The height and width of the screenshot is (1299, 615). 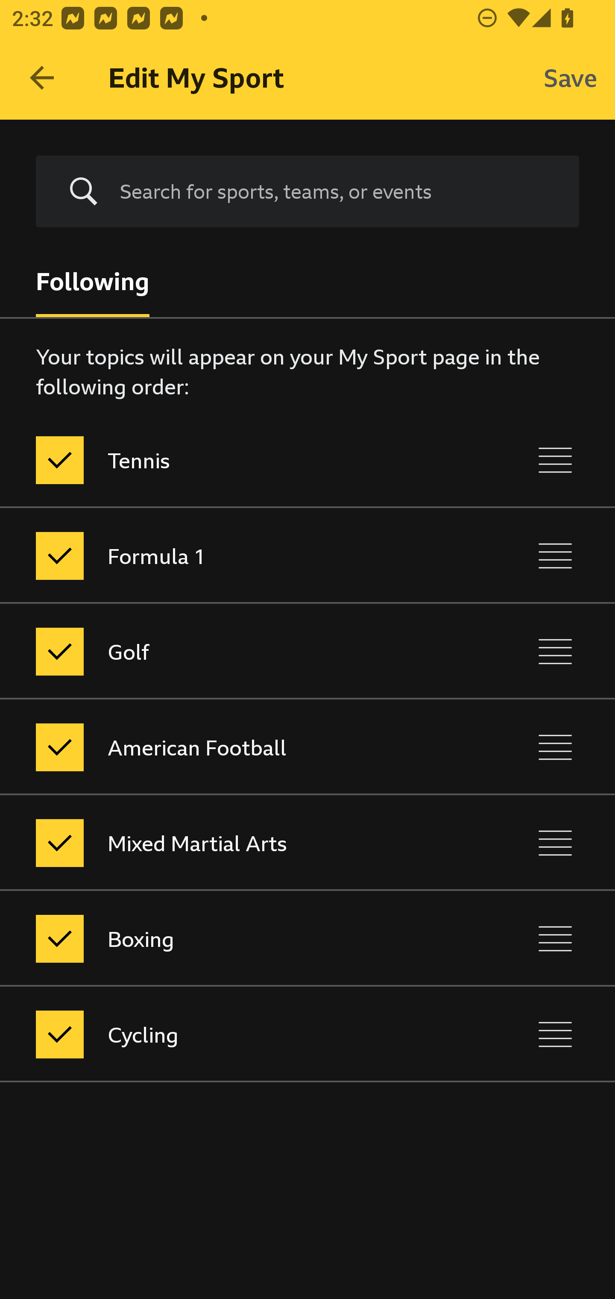 I want to click on Mixed Martial Arts, so click(x=236, y=843).